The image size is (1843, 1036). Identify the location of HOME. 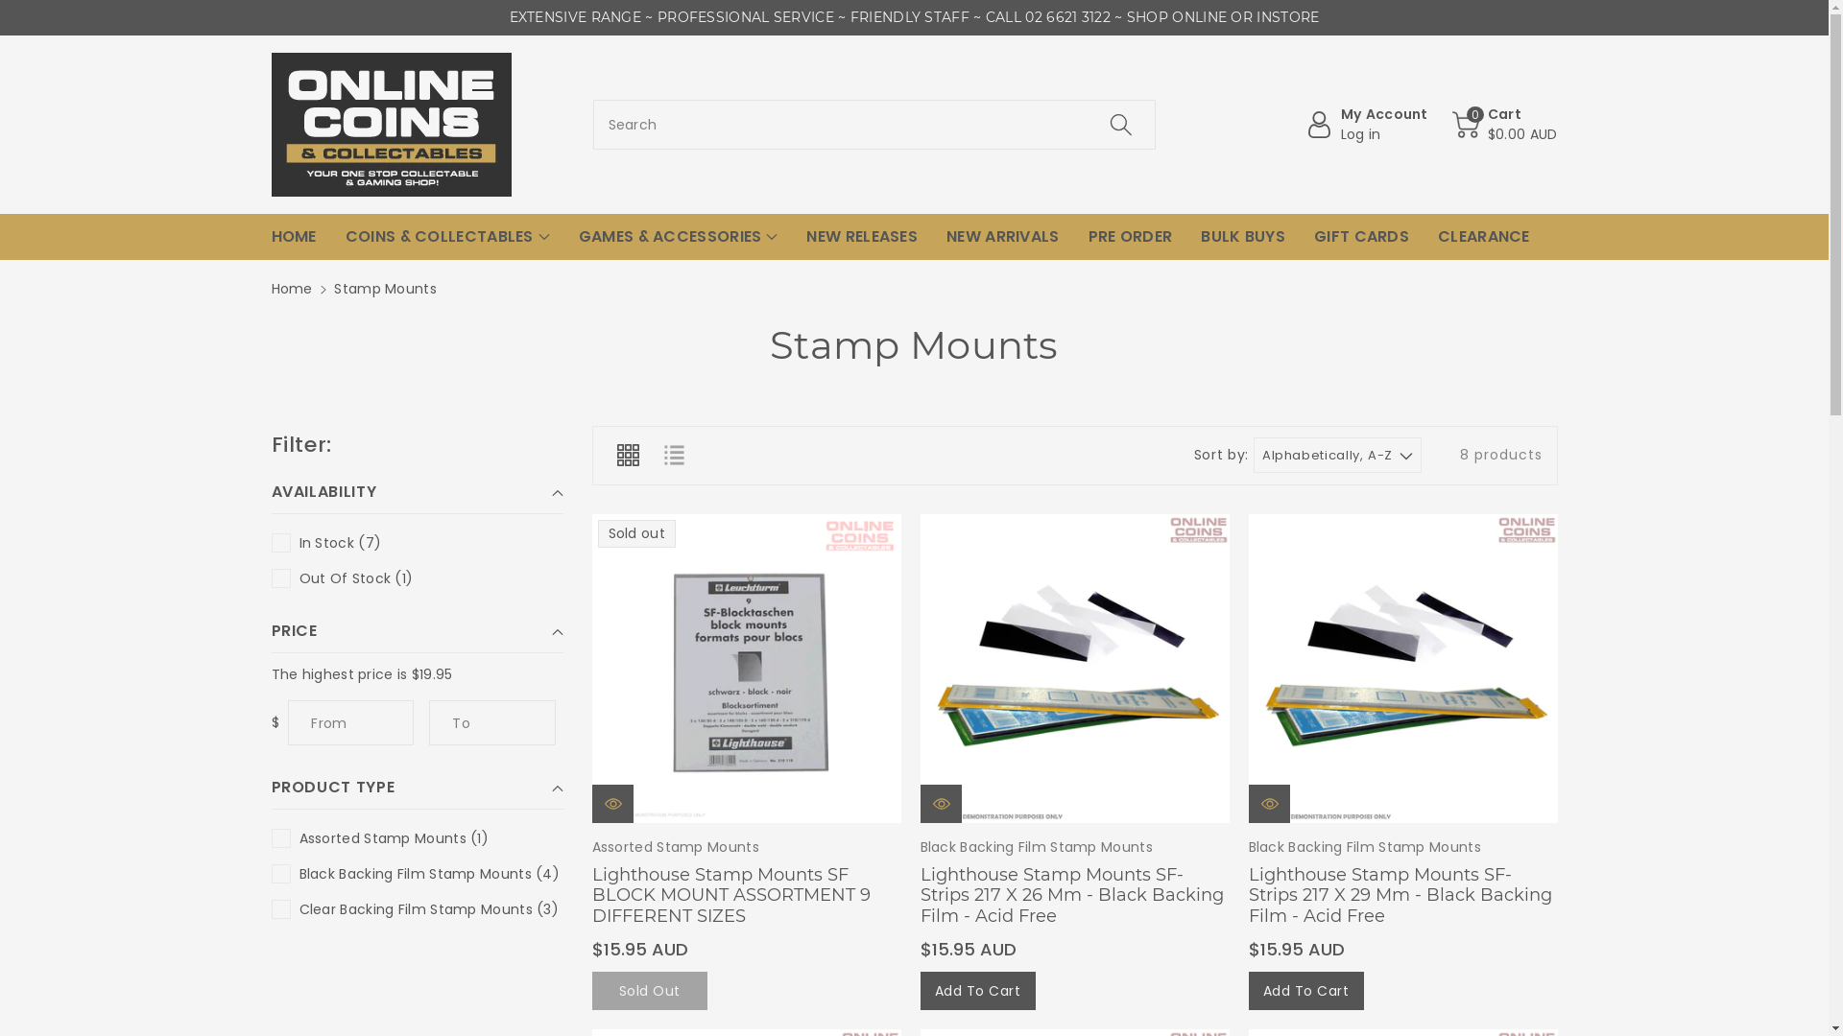
(294, 237).